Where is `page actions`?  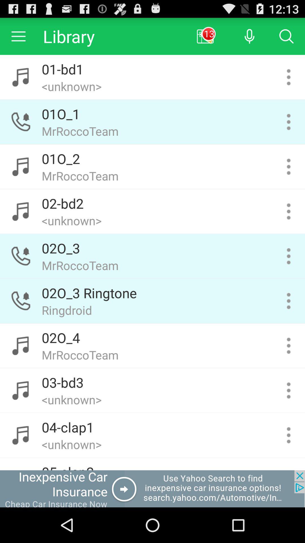
page actions is located at coordinates (289, 256).